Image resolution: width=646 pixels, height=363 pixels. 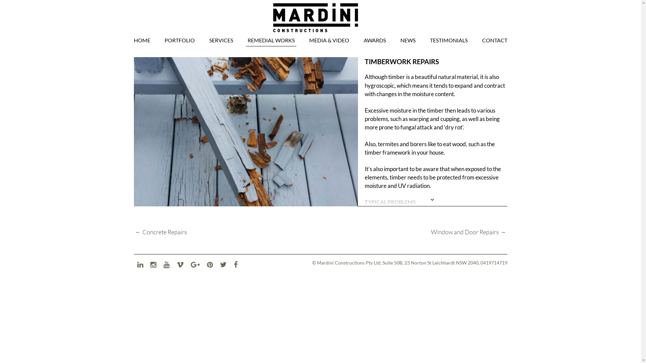 I want to click on REMEDIAL WORKS, so click(x=271, y=40).